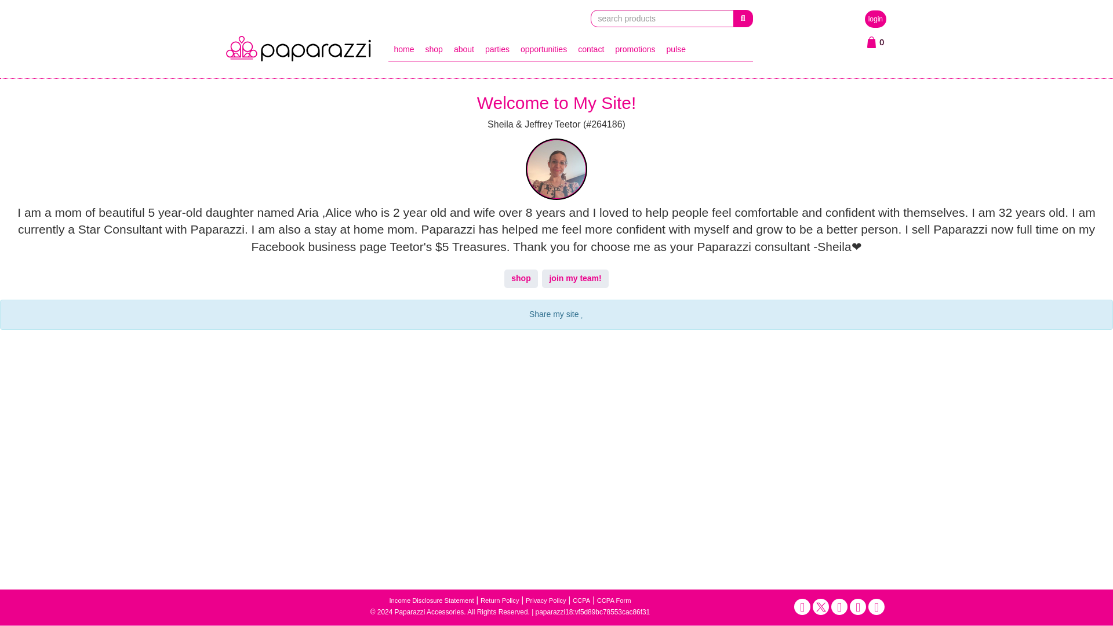  I want to click on parties, so click(497, 49).